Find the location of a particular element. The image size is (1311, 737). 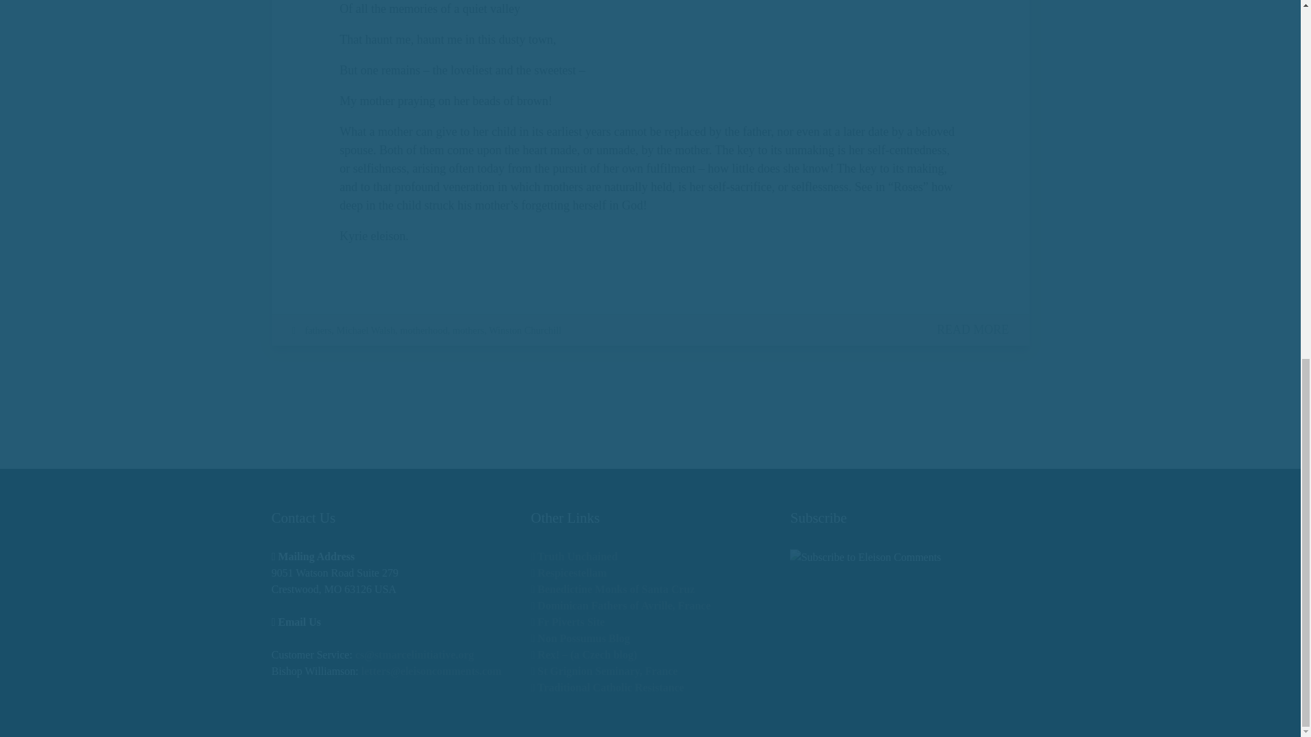

Benedictine Monks of Santa Cruz is located at coordinates (612, 589).